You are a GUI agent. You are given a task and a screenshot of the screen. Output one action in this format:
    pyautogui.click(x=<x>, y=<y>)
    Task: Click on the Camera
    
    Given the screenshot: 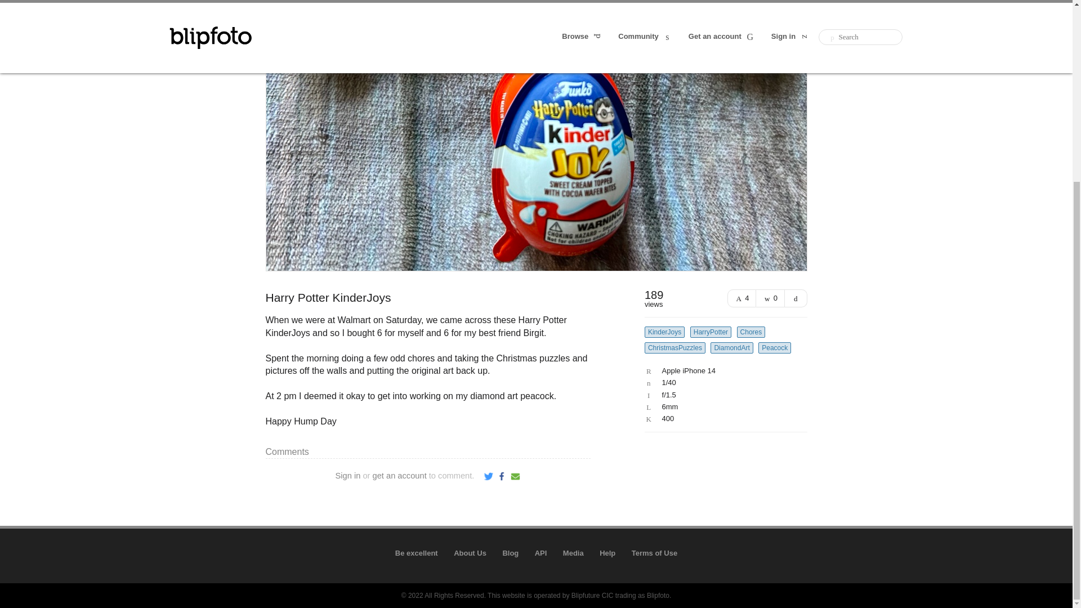 What is the action you would take?
    pyautogui.click(x=723, y=371)
    